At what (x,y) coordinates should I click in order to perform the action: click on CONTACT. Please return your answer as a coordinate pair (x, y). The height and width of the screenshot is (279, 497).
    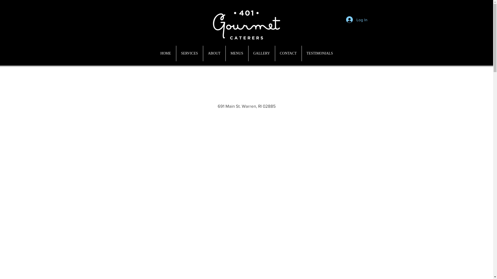
    Looking at the image, I should click on (288, 53).